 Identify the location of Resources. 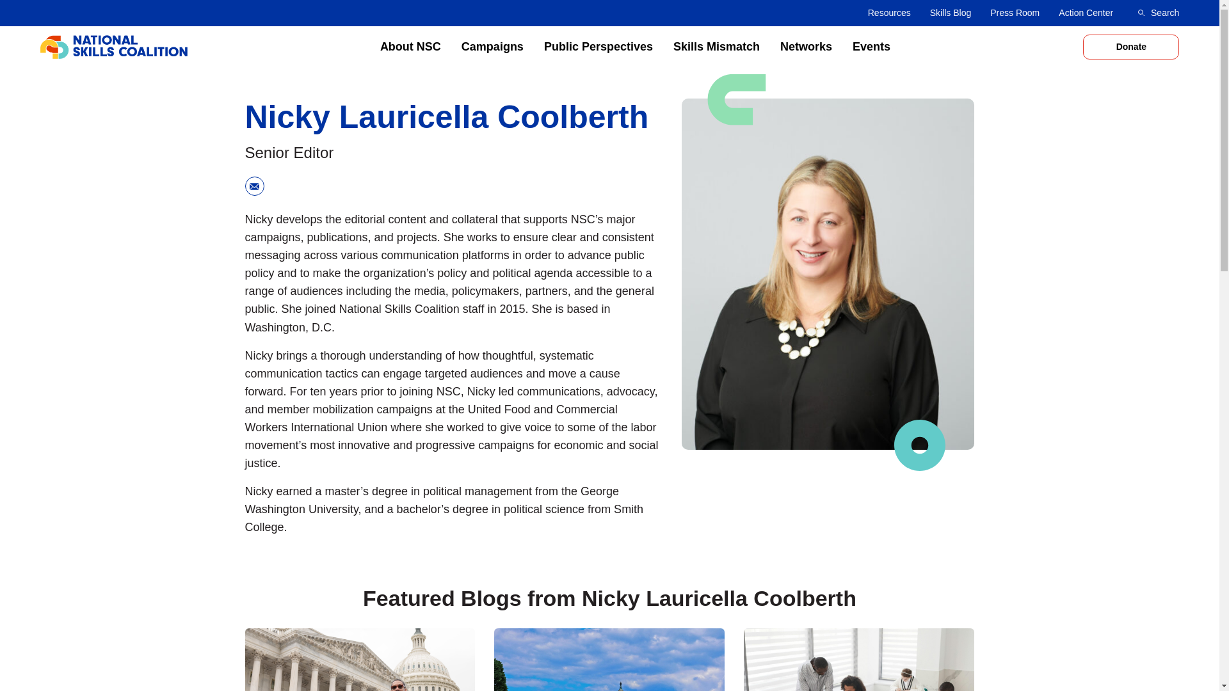
(889, 13).